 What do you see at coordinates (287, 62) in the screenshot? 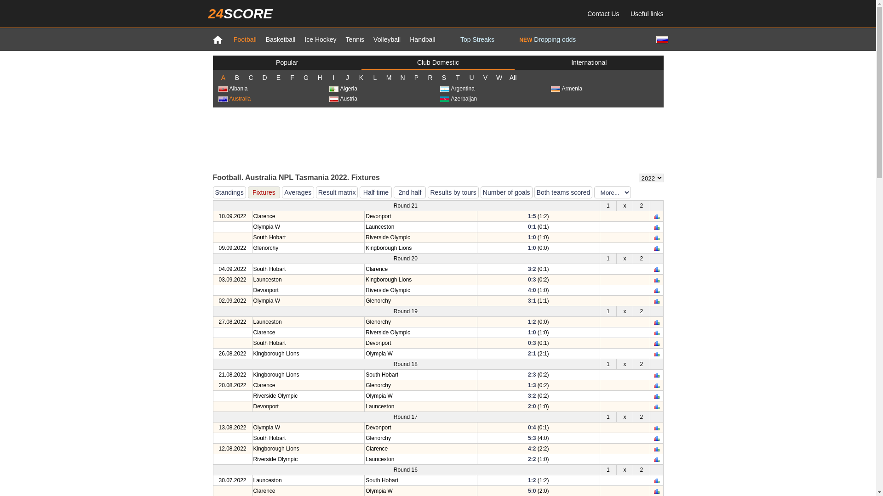
I see `Popular` at bounding box center [287, 62].